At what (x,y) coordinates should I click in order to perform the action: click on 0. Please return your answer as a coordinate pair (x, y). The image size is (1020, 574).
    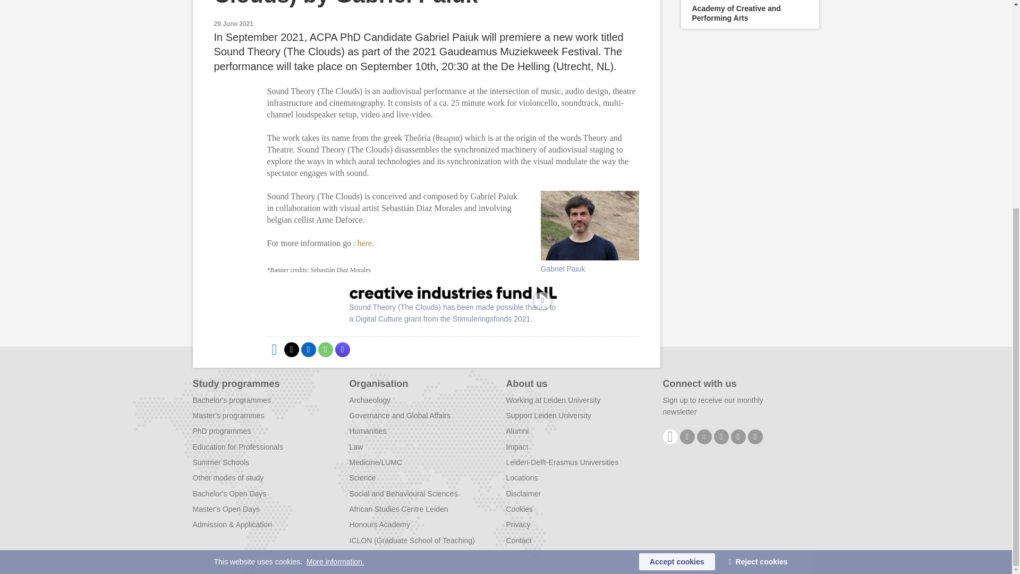
    Looking at the image, I should click on (542, 300).